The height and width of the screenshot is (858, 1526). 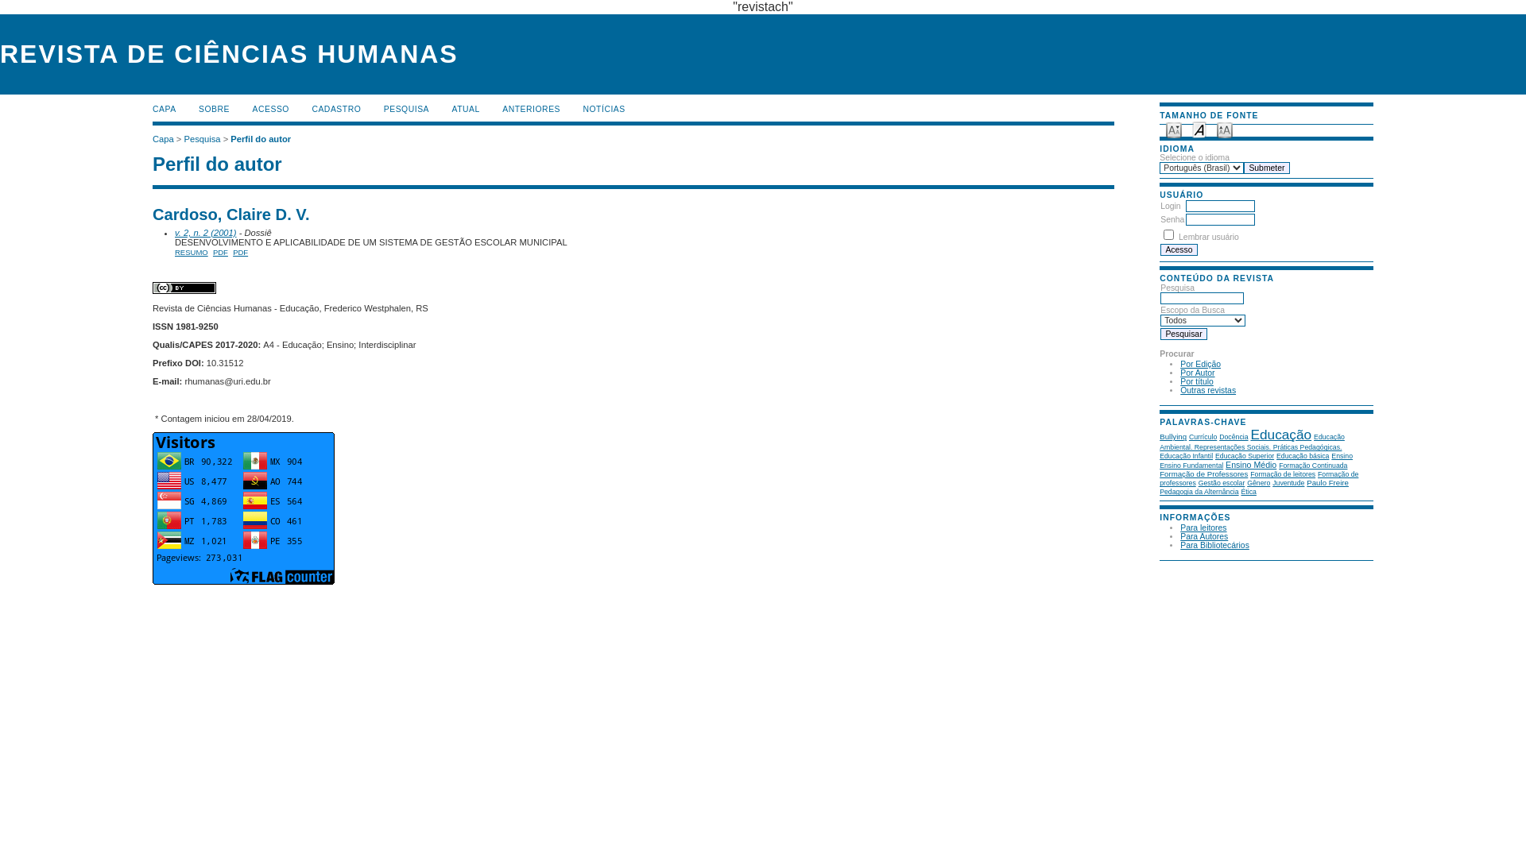 What do you see at coordinates (1342, 456) in the screenshot?
I see `Ensino` at bounding box center [1342, 456].